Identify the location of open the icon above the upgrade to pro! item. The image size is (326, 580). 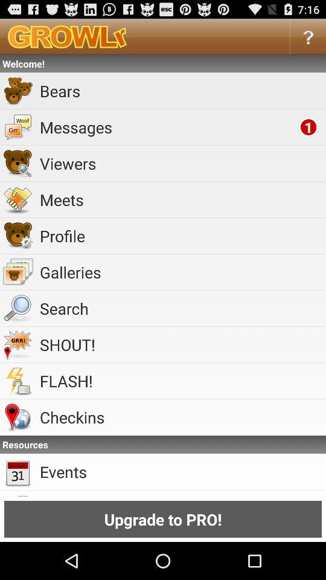
(181, 471).